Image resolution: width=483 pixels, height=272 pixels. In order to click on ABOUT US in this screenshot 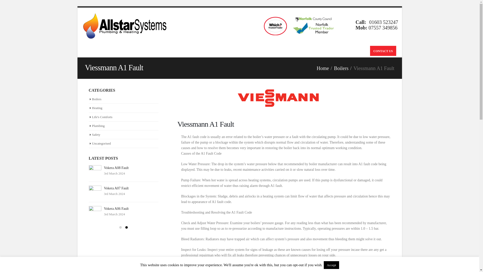, I will do `click(266, 51)`.